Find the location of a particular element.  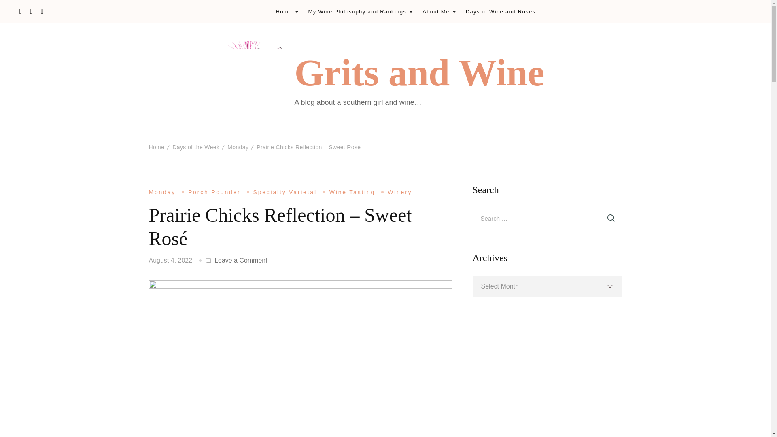

Search is located at coordinates (611, 218).